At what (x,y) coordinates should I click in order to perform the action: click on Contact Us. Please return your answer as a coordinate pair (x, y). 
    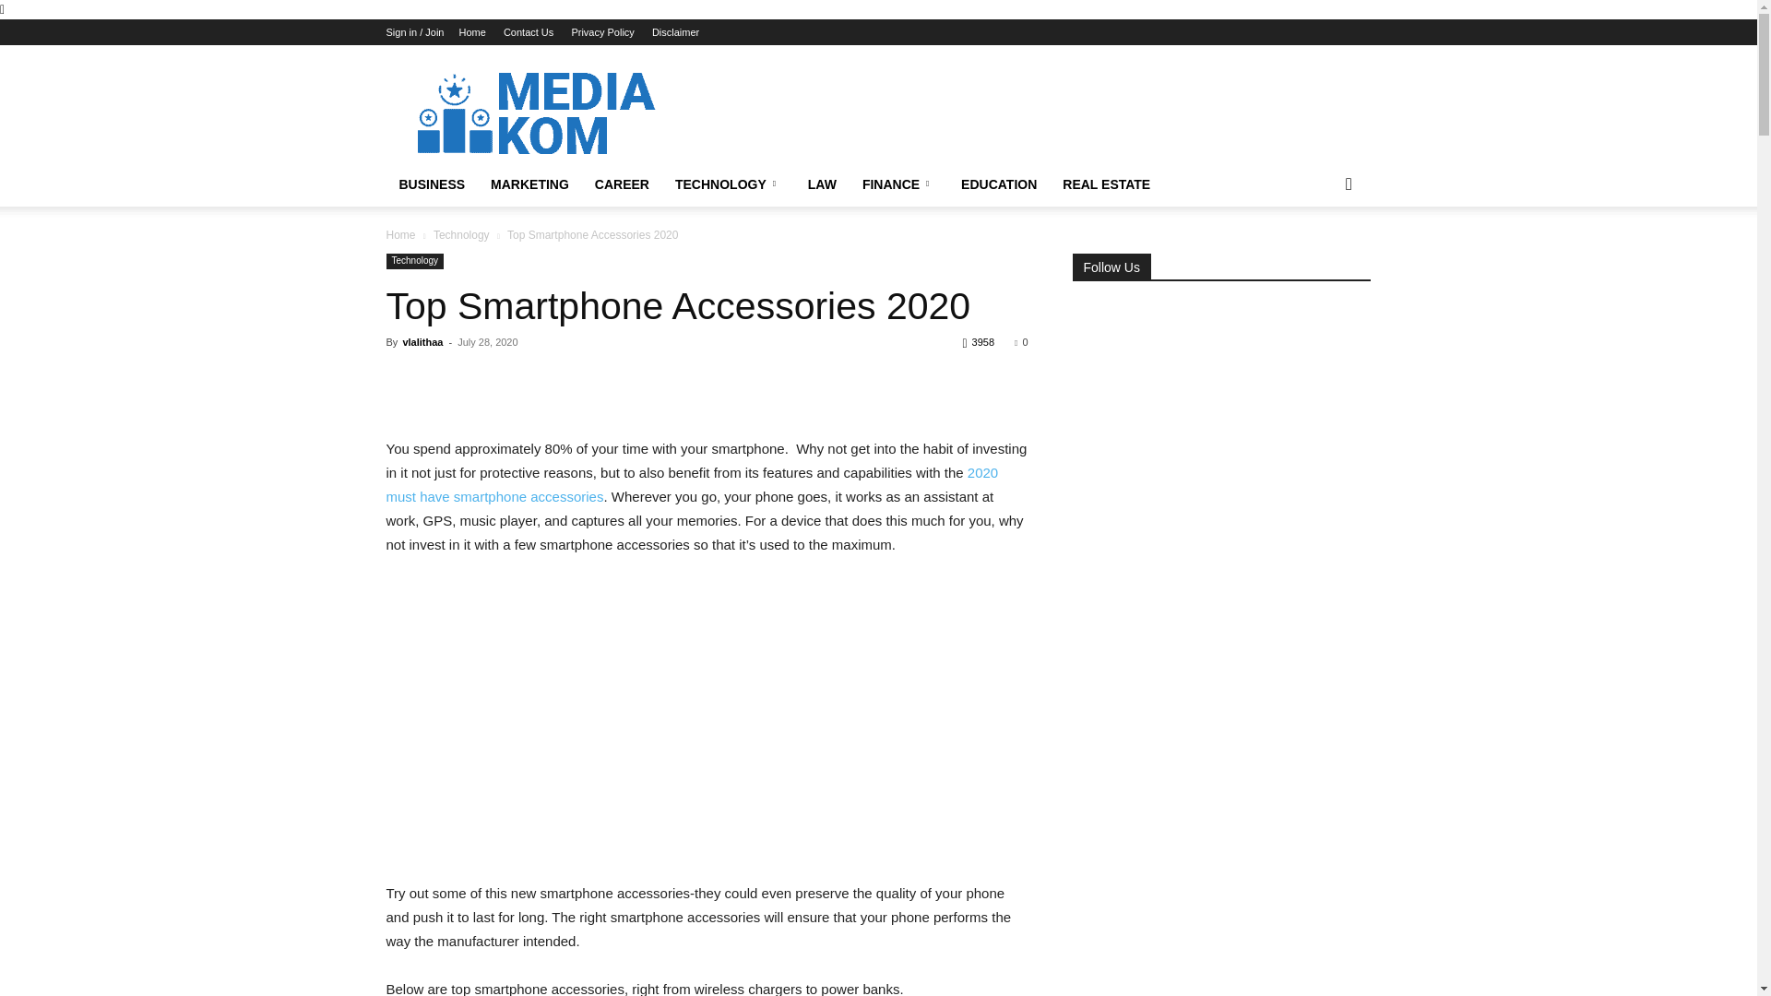
    Looking at the image, I should click on (528, 32).